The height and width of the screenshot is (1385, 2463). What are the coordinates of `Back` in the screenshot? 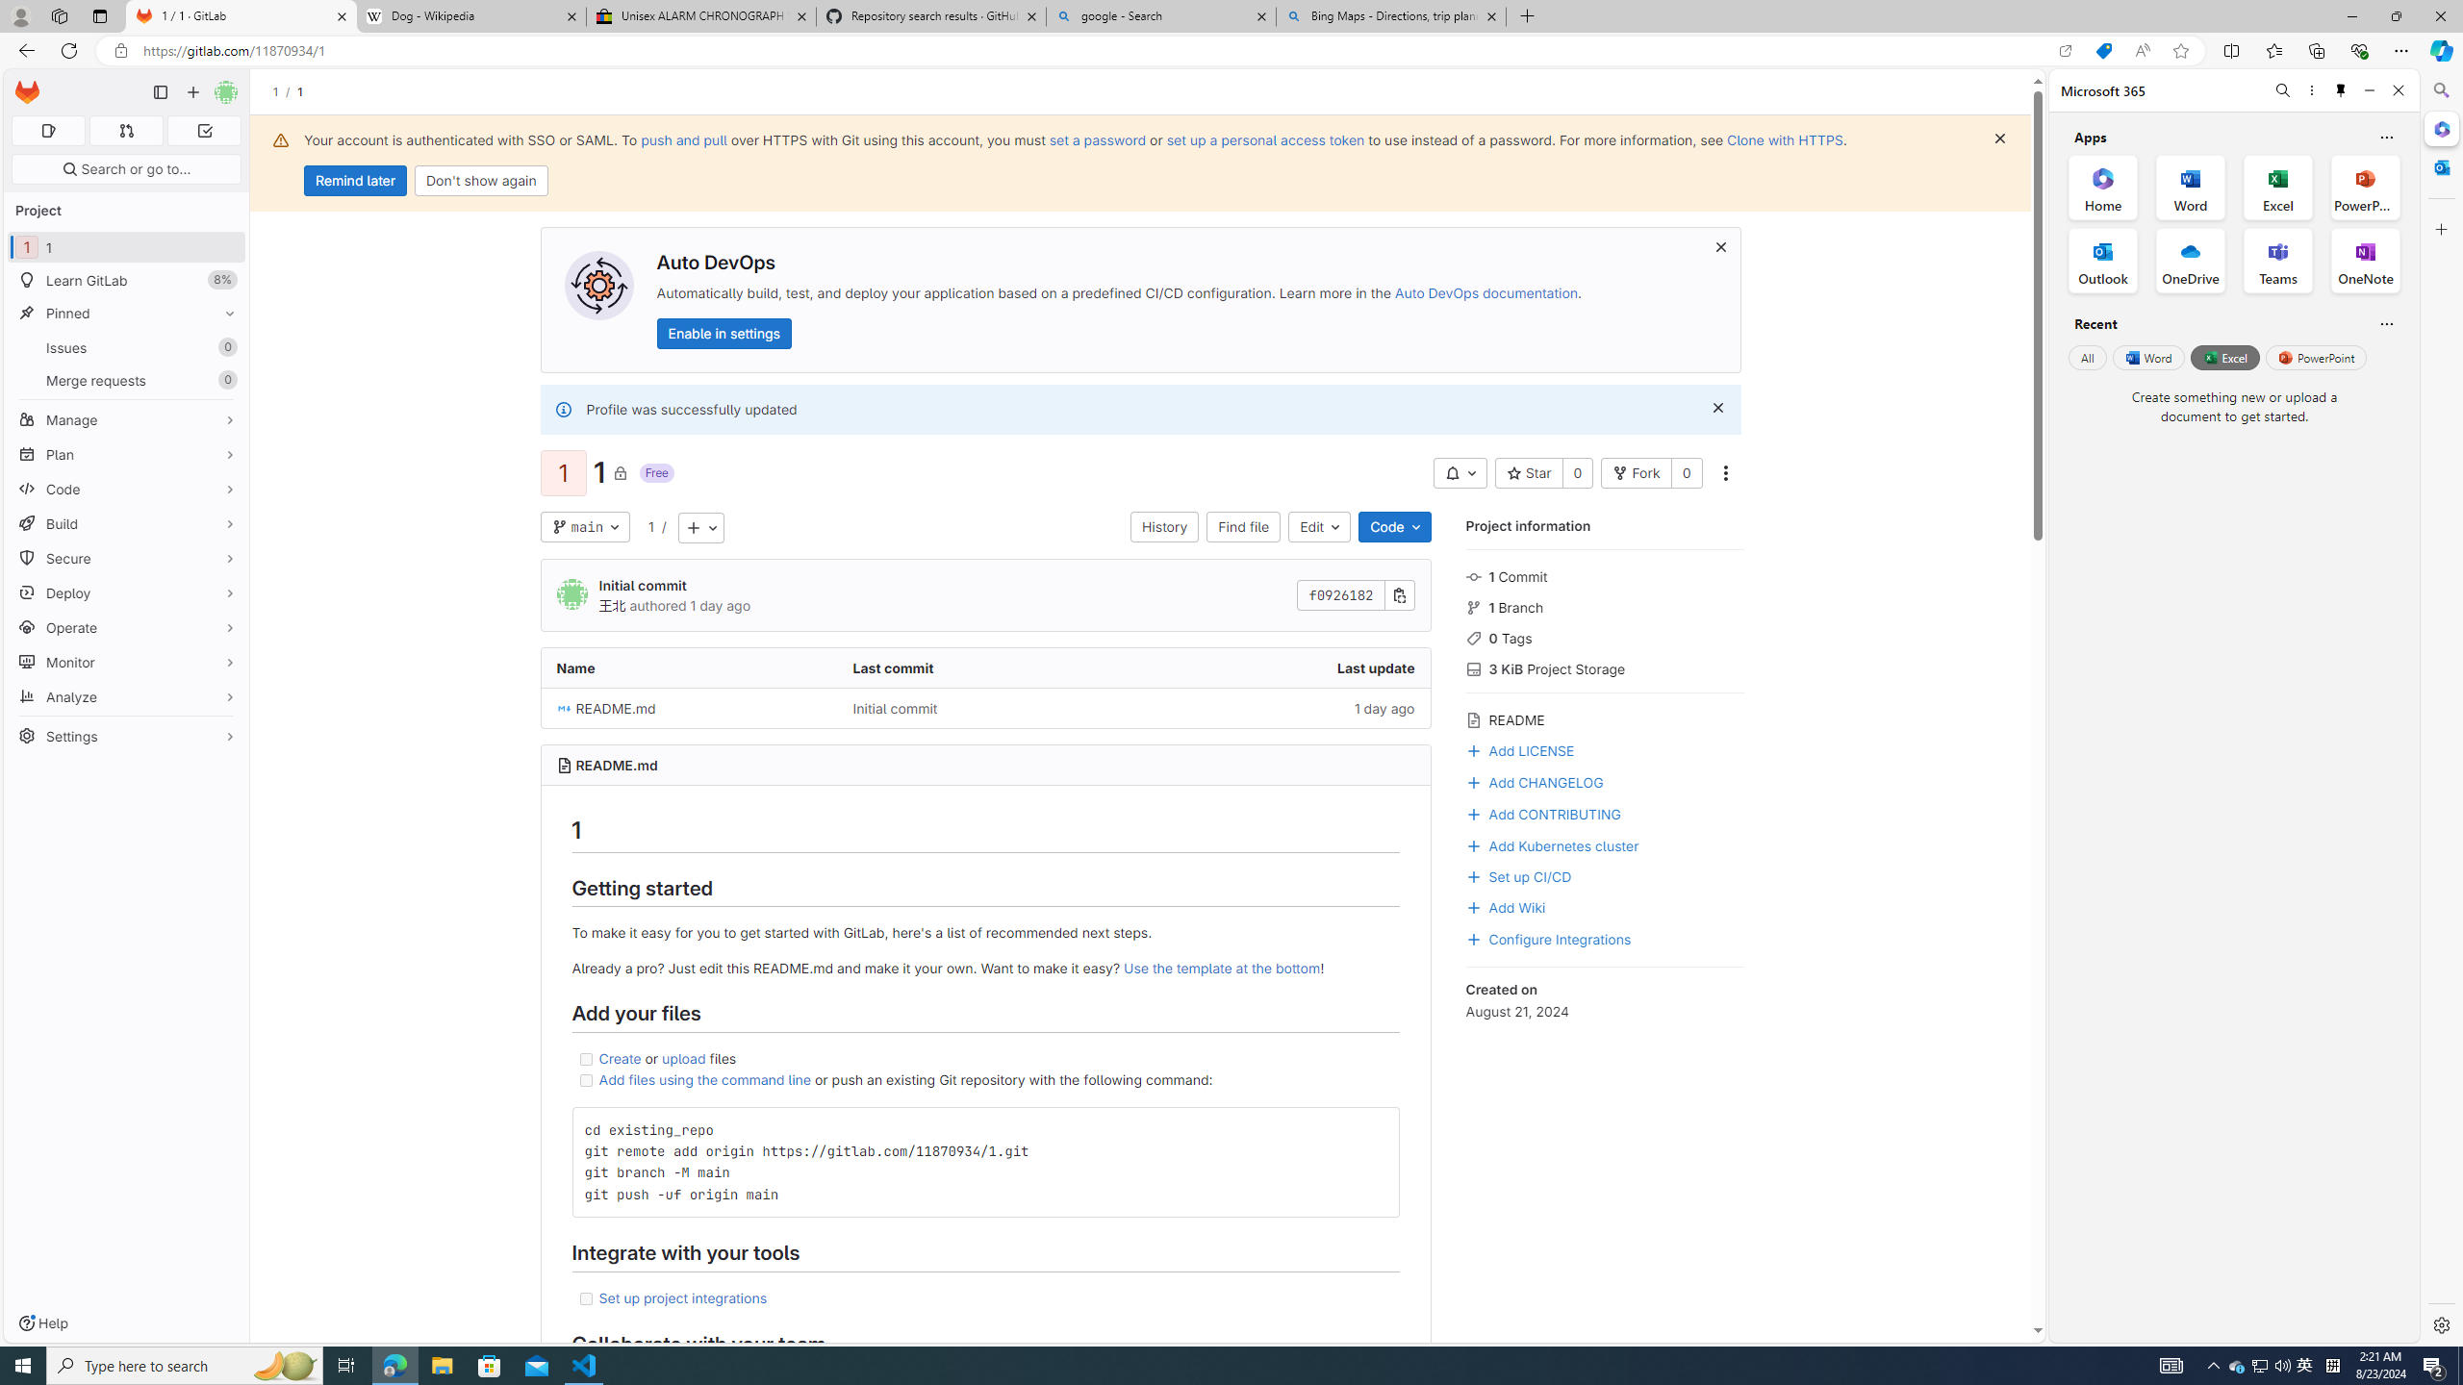 It's located at (23, 50).